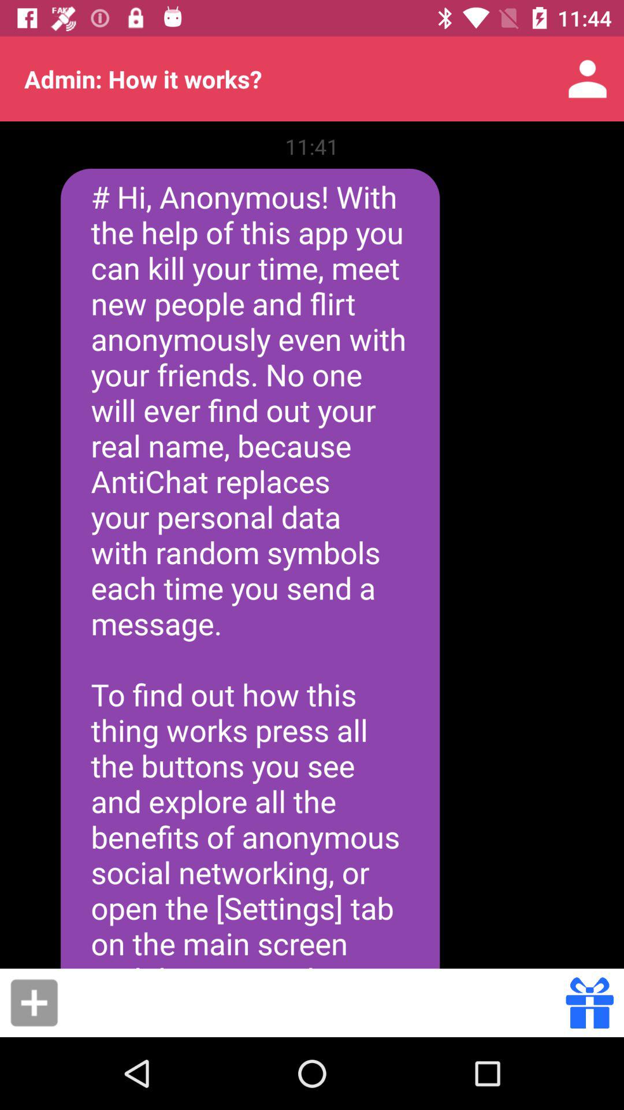  Describe the element at coordinates (312, 146) in the screenshot. I see `launch 11:41` at that location.